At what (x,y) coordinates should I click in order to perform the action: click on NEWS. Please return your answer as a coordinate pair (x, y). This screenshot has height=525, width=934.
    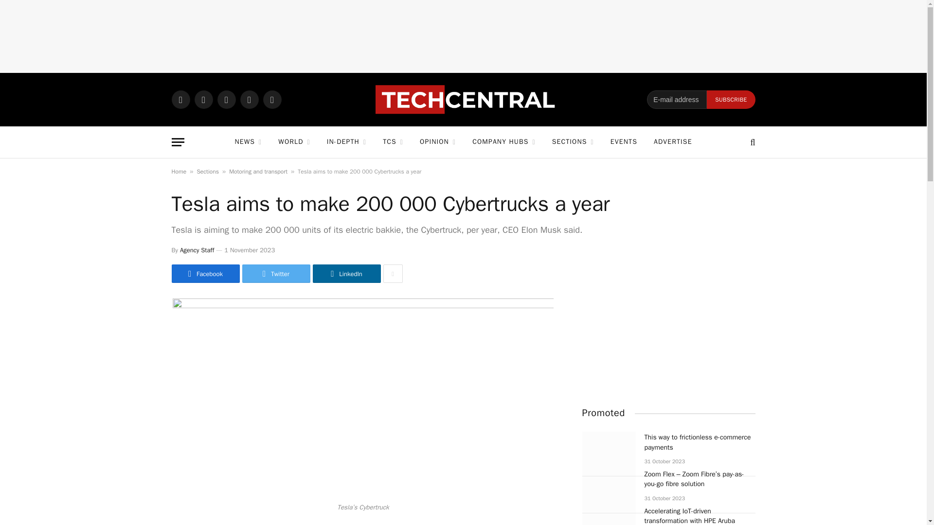
    Looking at the image, I should click on (248, 142).